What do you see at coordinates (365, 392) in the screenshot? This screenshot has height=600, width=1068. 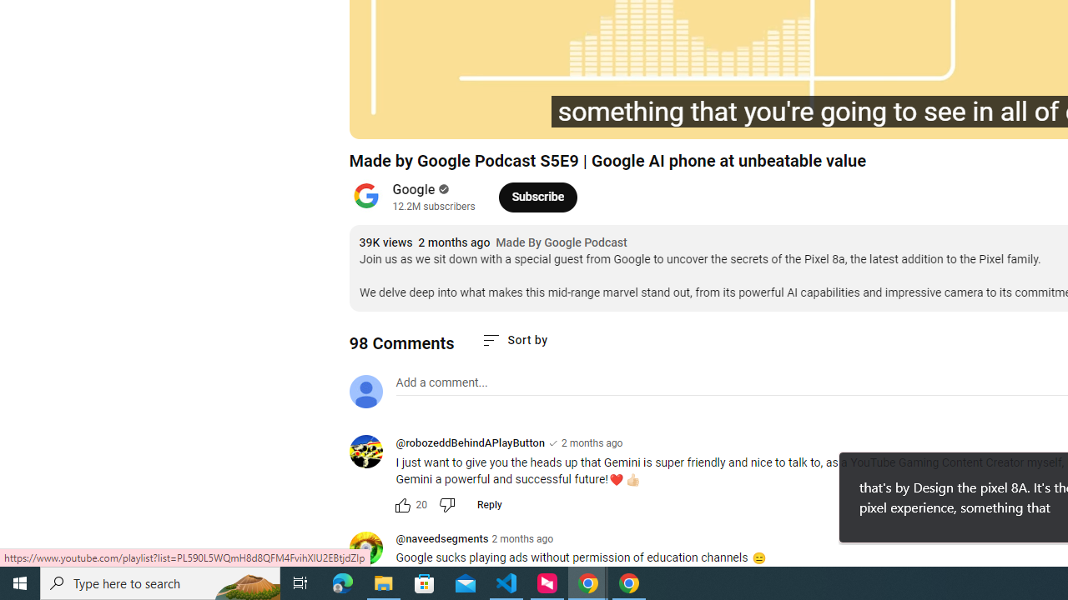 I see `Default profile photo` at bounding box center [365, 392].